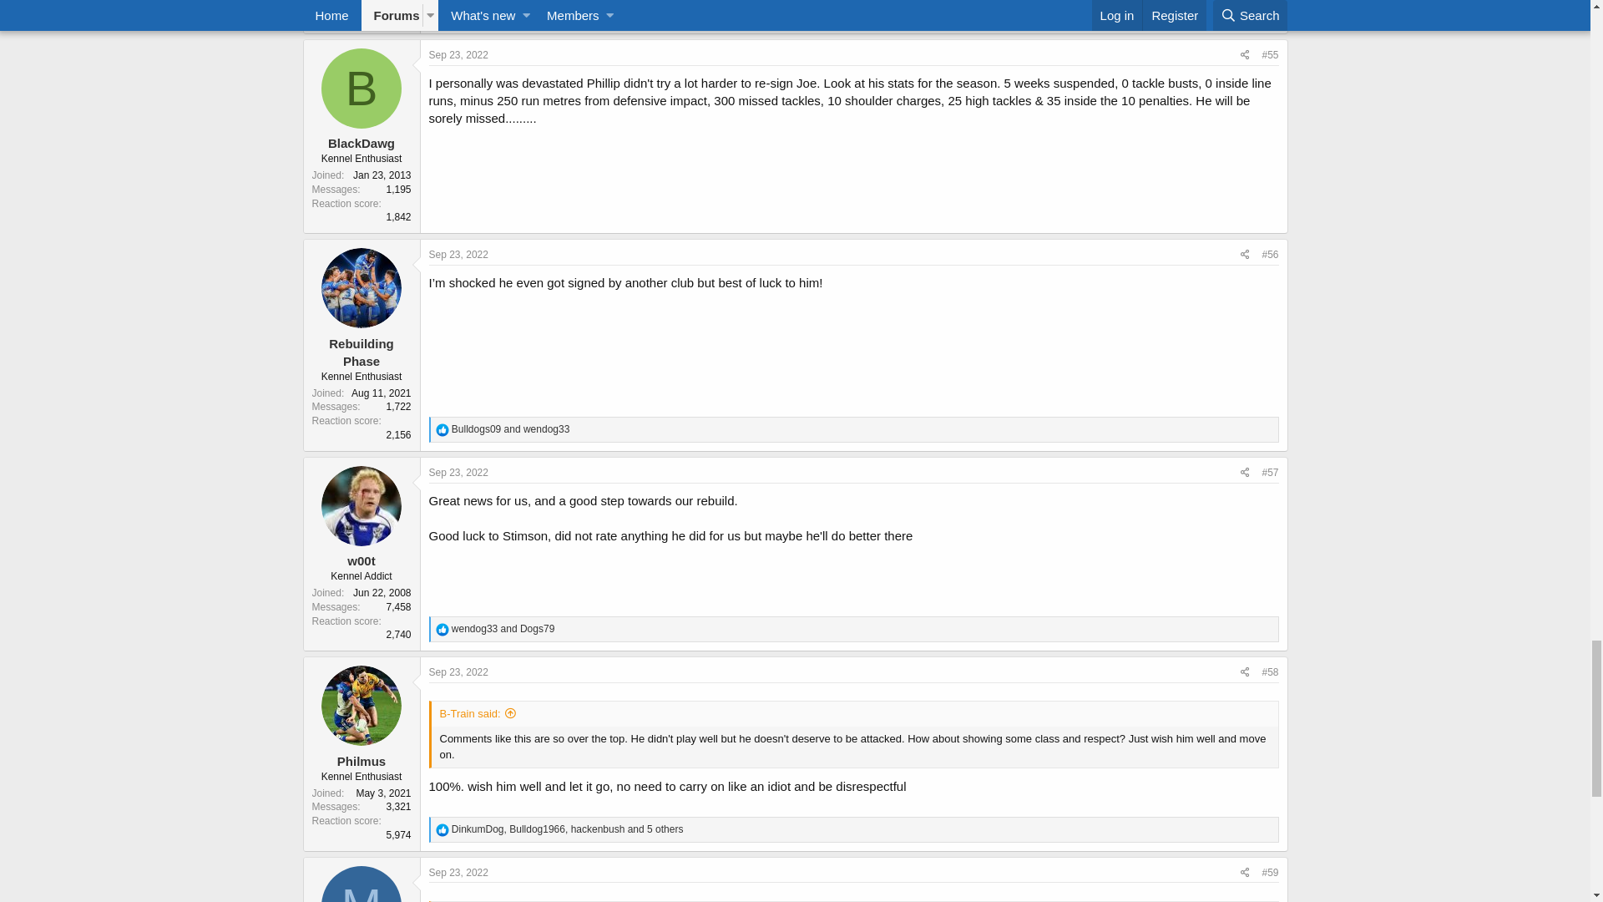 This screenshot has height=902, width=1603. Describe the element at coordinates (338, 297) in the screenshot. I see `Total Fool` at that location.